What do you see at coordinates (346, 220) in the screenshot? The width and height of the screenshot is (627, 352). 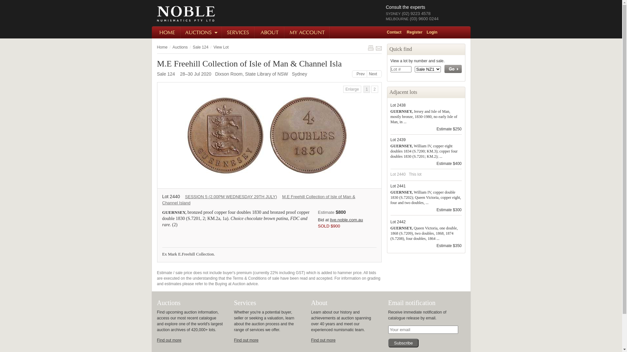 I see `live.noble.com.au` at bounding box center [346, 220].